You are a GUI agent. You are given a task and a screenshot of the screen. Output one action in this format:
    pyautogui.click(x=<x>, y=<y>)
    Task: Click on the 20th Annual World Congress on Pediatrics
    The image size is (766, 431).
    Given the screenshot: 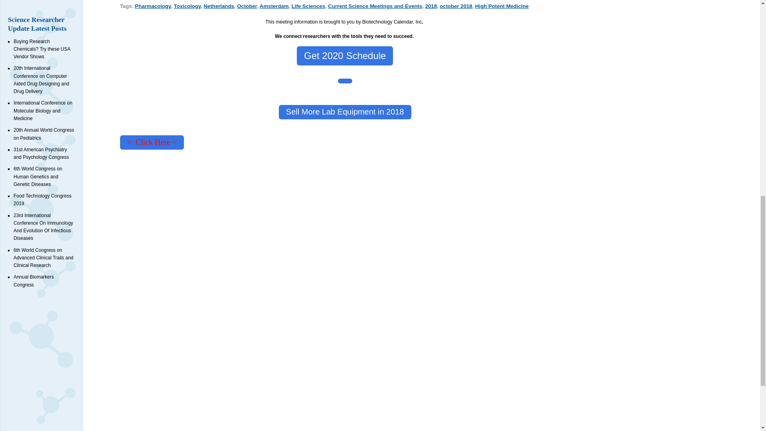 What is the action you would take?
    pyautogui.click(x=44, y=134)
    